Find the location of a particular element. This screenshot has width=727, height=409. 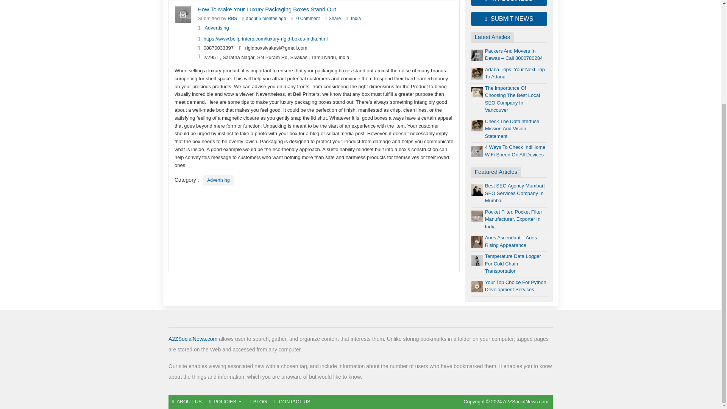

Share is located at coordinates (335, 19).